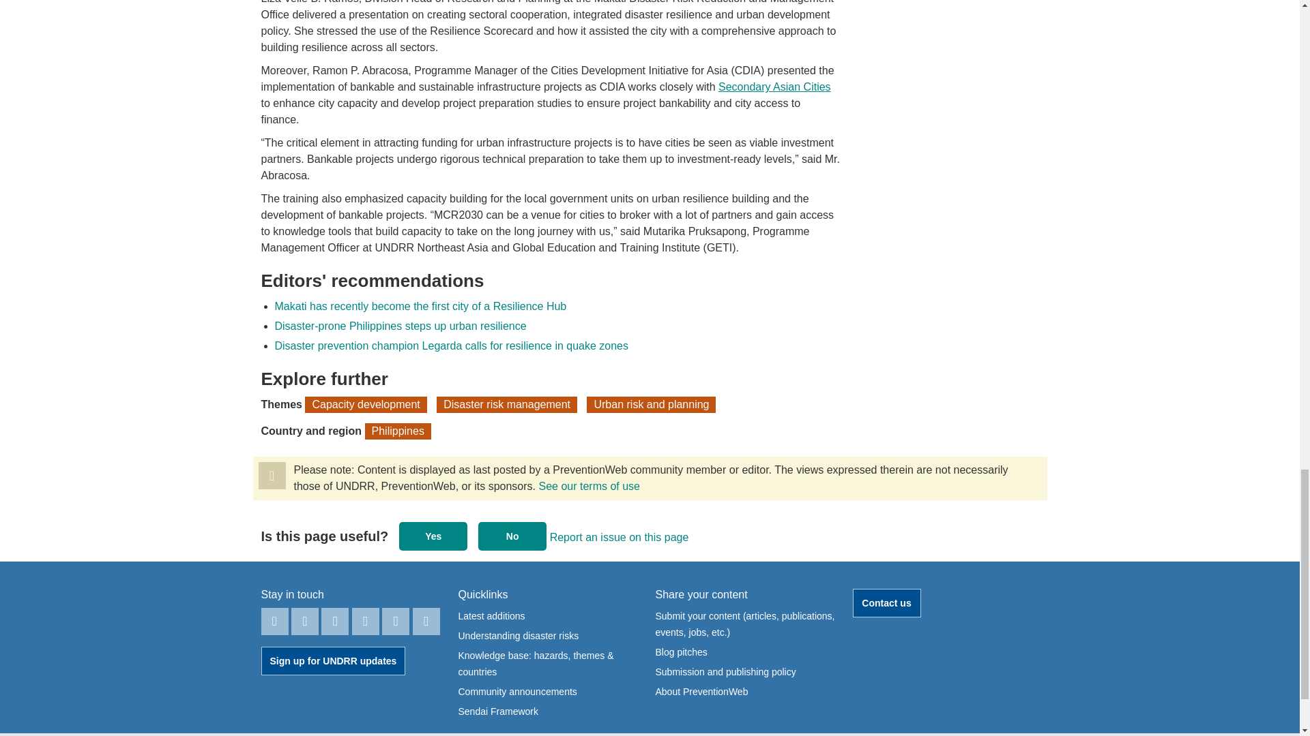 The height and width of the screenshot is (736, 1310). What do you see at coordinates (774, 87) in the screenshot?
I see `Secondary Asian Cities` at bounding box center [774, 87].